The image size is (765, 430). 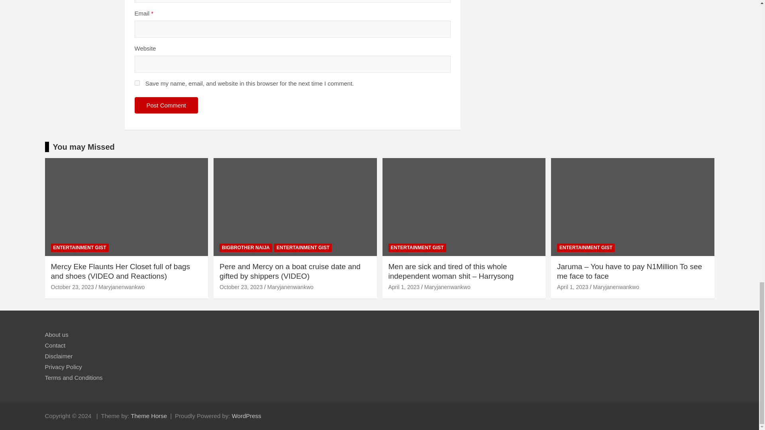 I want to click on Theme Horse, so click(x=149, y=416).